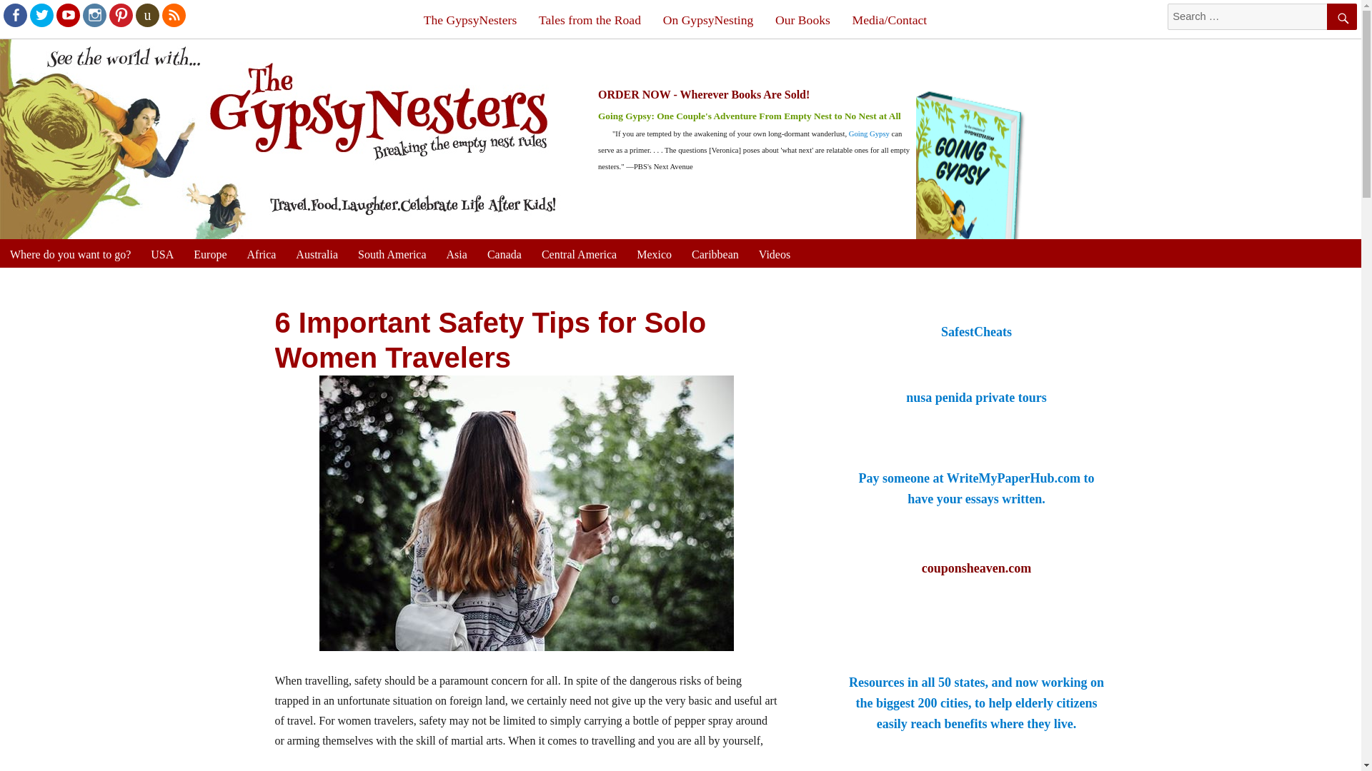  I want to click on Instagram, so click(93, 14).